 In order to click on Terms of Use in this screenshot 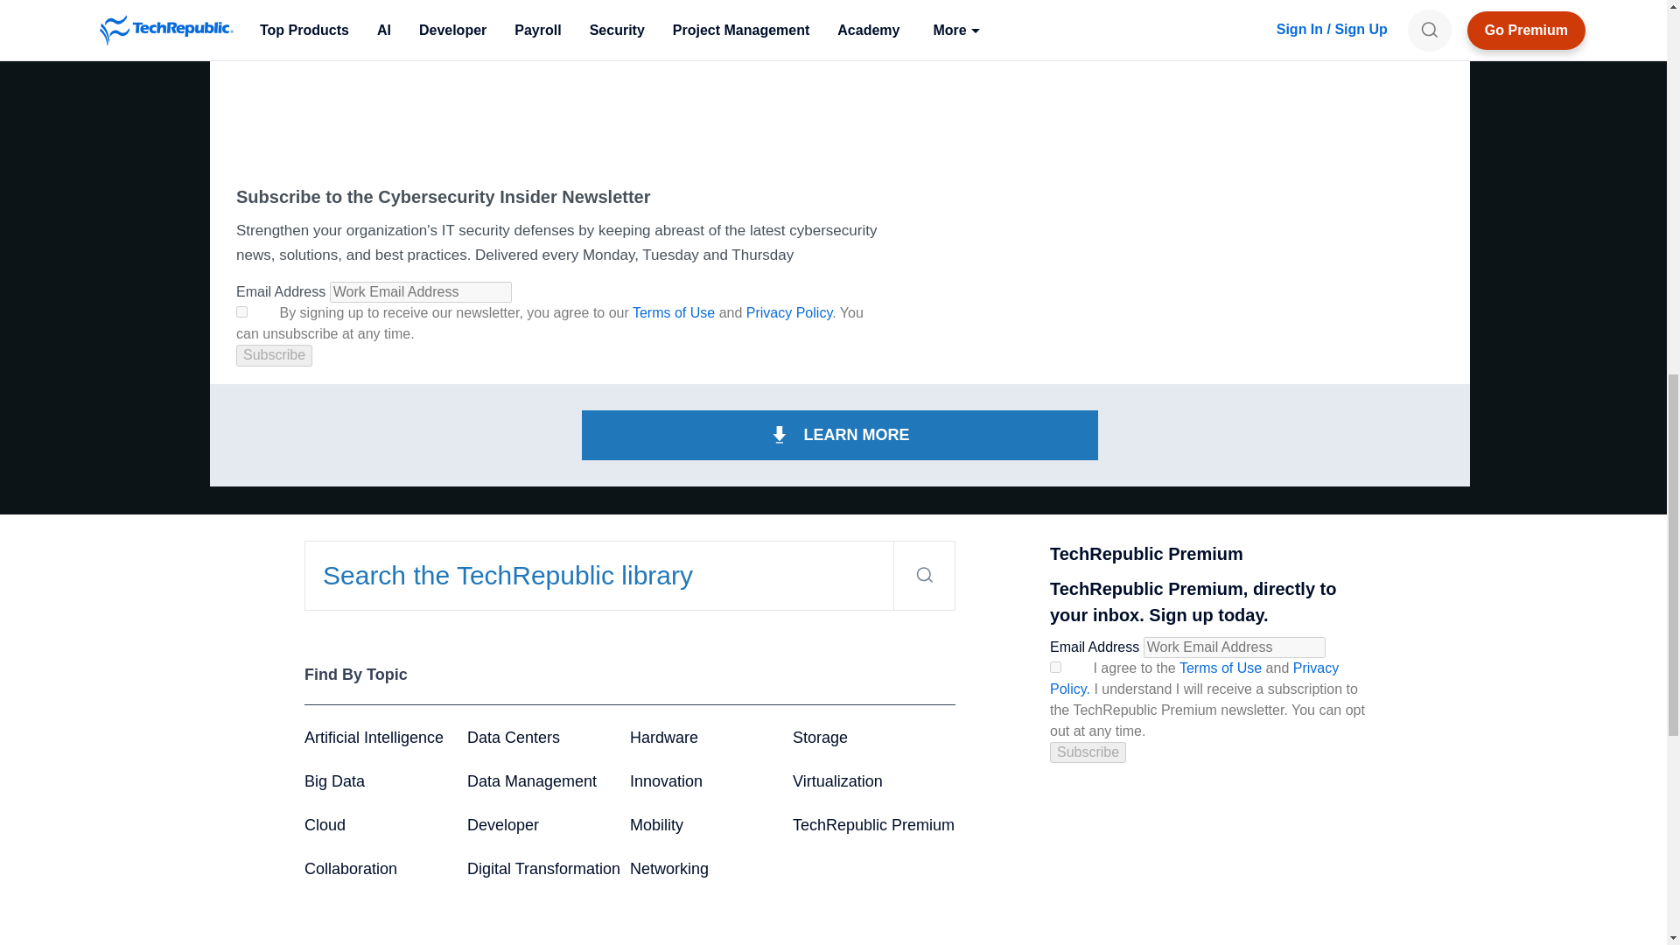, I will do `click(674, 312)`.